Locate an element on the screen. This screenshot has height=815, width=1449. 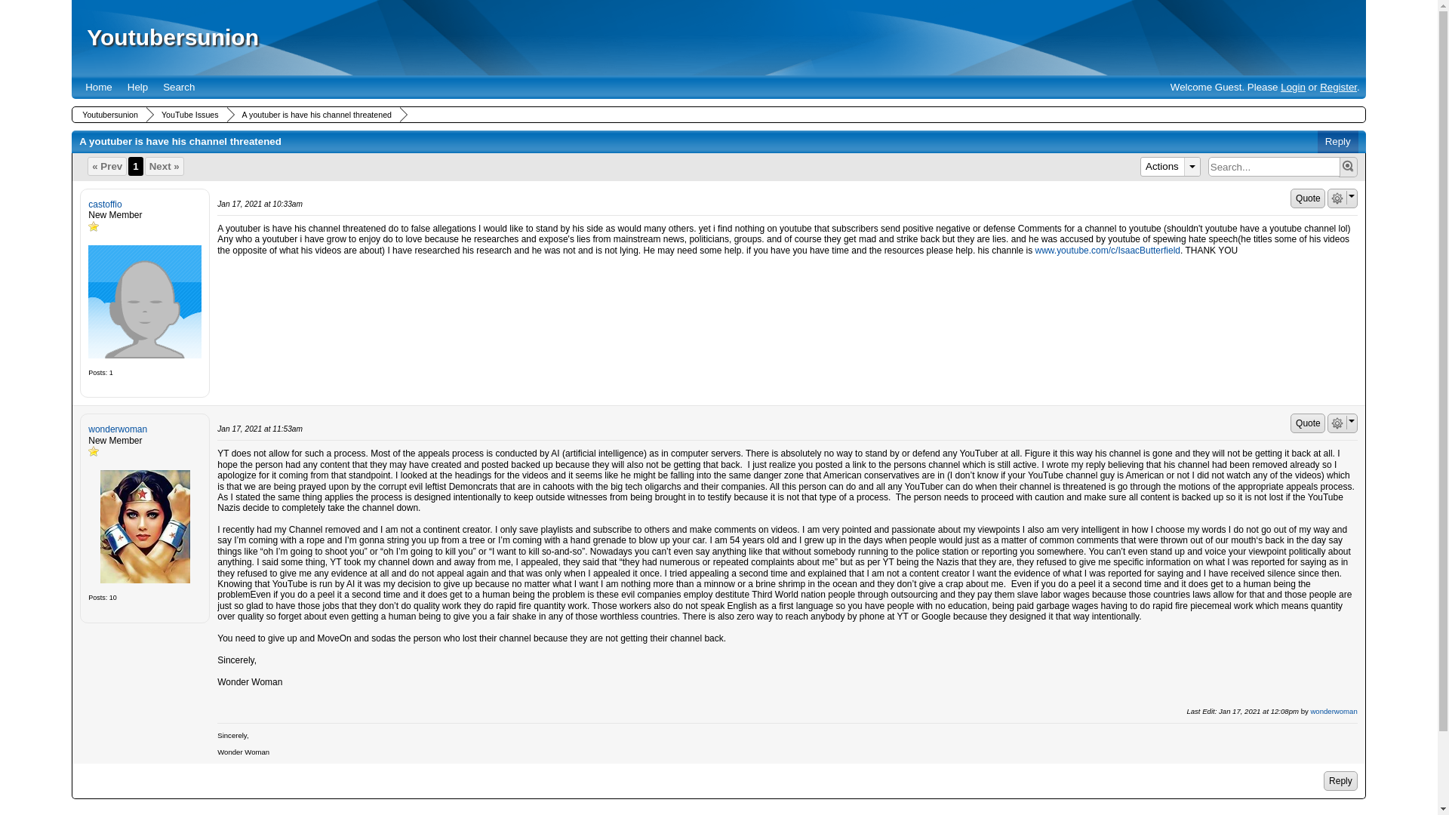
Post Options is located at coordinates (1337, 423).